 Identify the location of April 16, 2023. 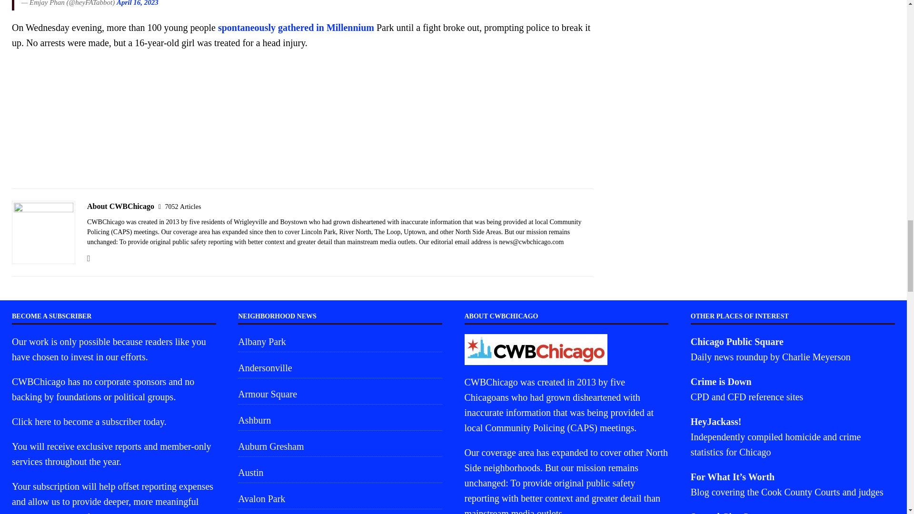
(137, 3).